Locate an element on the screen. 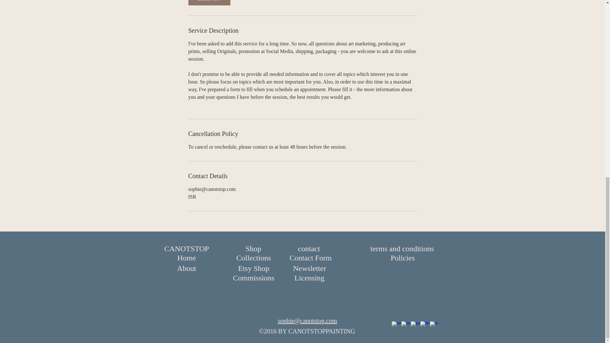 The image size is (610, 343). Etsy Shop is located at coordinates (254, 269).